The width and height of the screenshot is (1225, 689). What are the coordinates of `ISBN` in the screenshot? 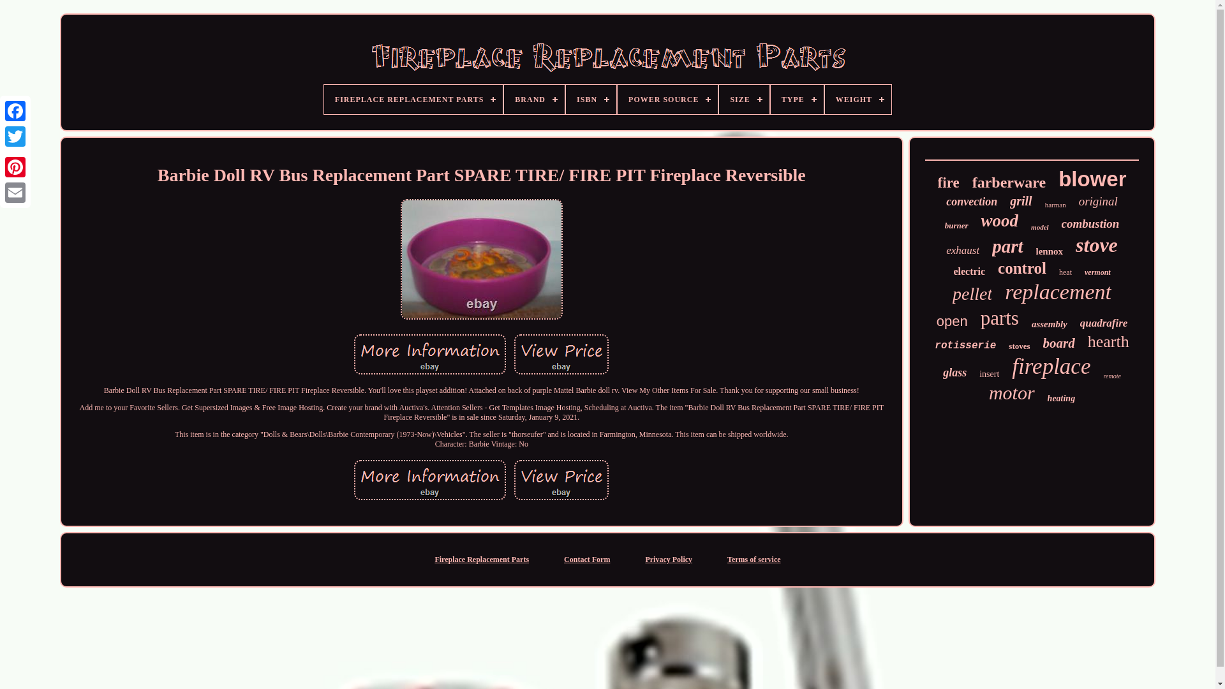 It's located at (591, 100).